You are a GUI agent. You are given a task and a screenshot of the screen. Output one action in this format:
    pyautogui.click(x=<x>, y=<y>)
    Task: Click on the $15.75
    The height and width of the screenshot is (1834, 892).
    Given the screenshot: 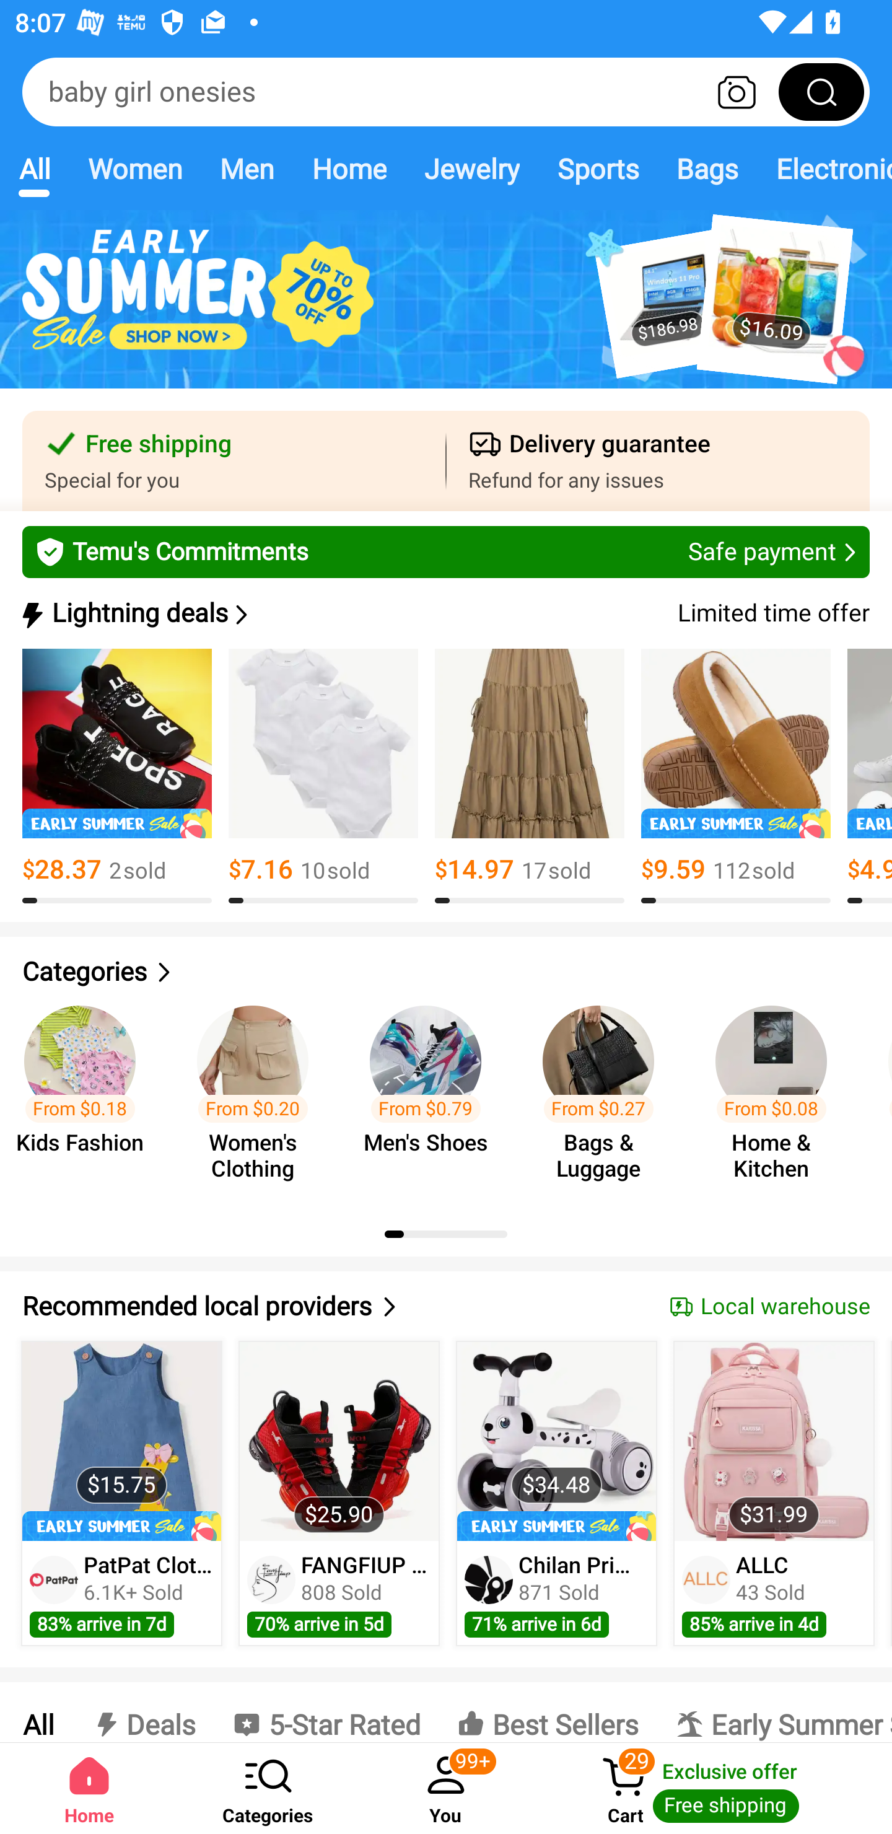 What is the action you would take?
    pyautogui.click(x=121, y=1441)
    